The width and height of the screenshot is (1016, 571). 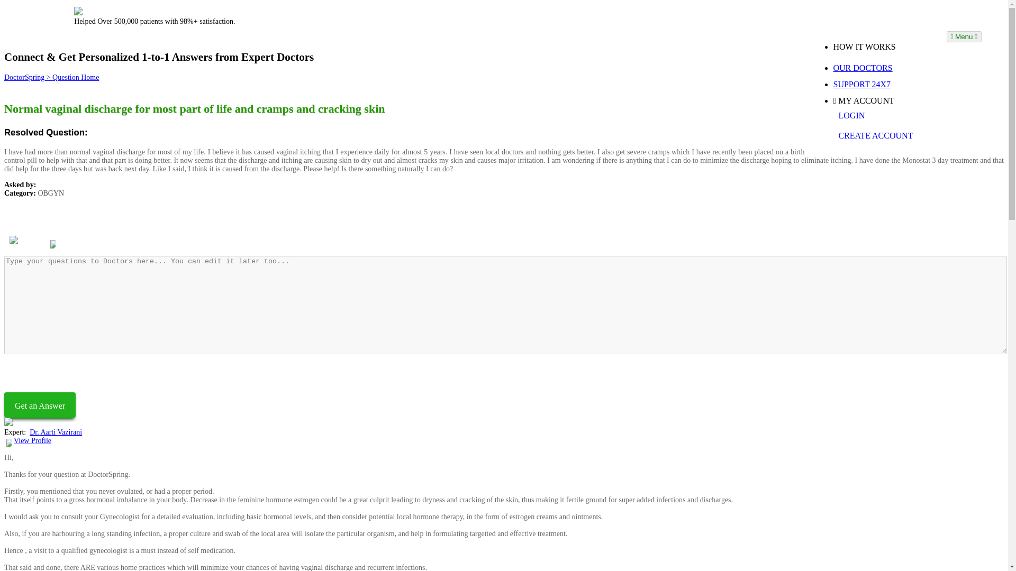 What do you see at coordinates (33, 441) in the screenshot?
I see `View Profile` at bounding box center [33, 441].